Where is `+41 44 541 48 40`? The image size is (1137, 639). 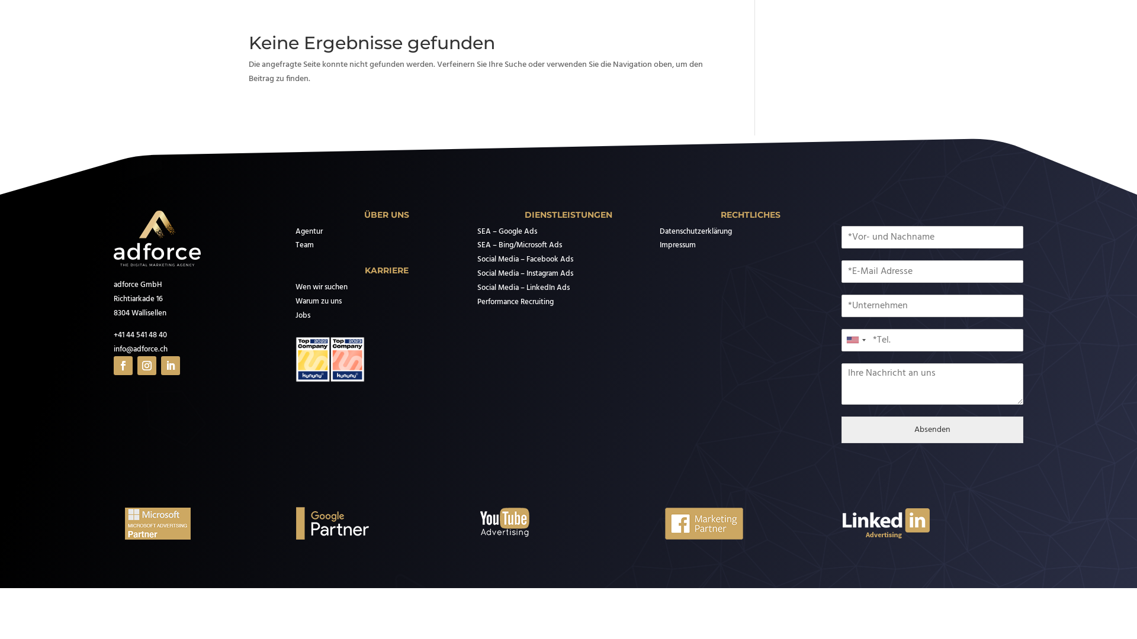 +41 44 541 48 40 is located at coordinates (140, 335).